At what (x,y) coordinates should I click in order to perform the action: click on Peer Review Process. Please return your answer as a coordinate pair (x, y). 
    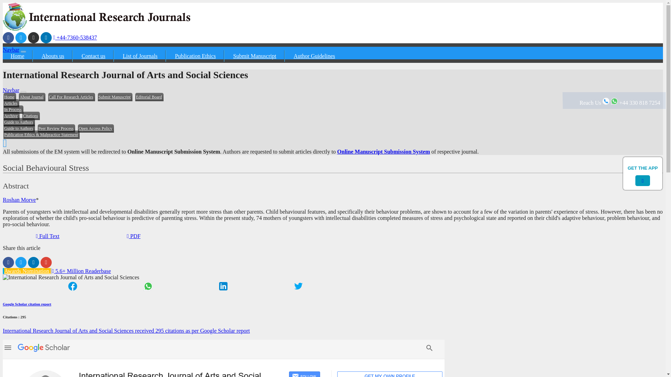
    Looking at the image, I should click on (56, 128).